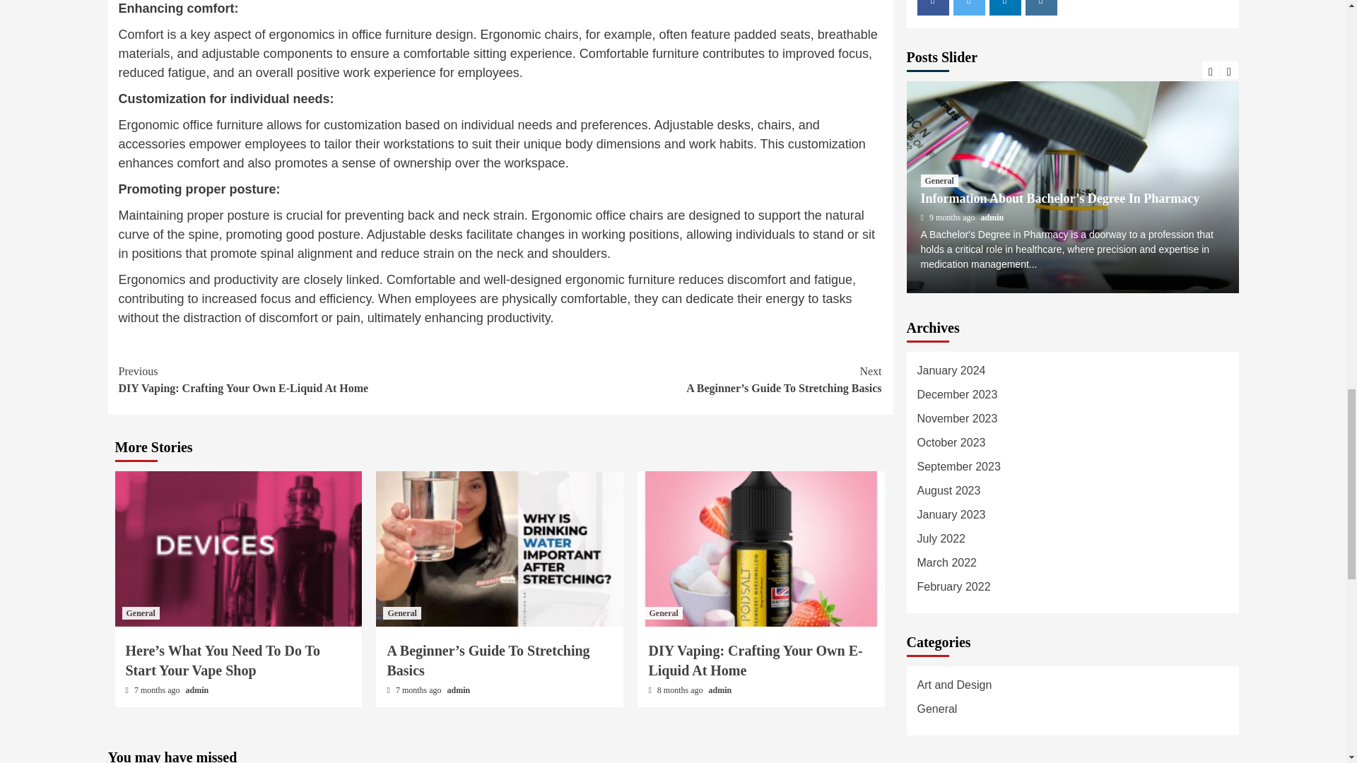 The height and width of the screenshot is (763, 1357). I want to click on admin, so click(310, 380).